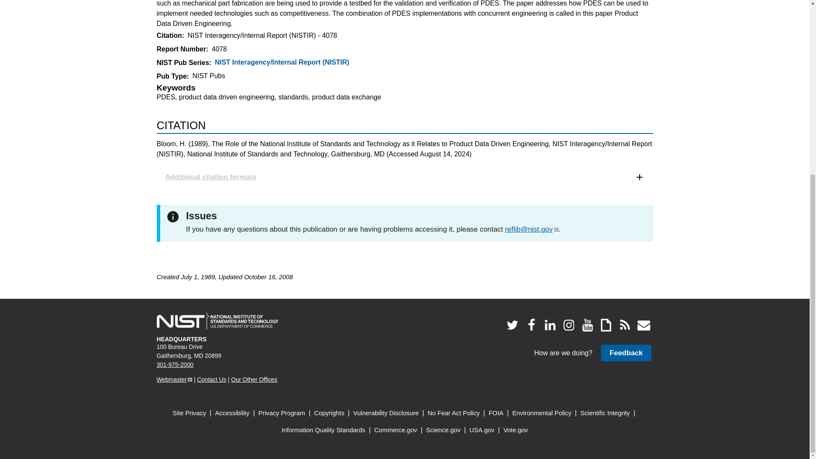  What do you see at coordinates (329, 413) in the screenshot?
I see `Copyrights` at bounding box center [329, 413].